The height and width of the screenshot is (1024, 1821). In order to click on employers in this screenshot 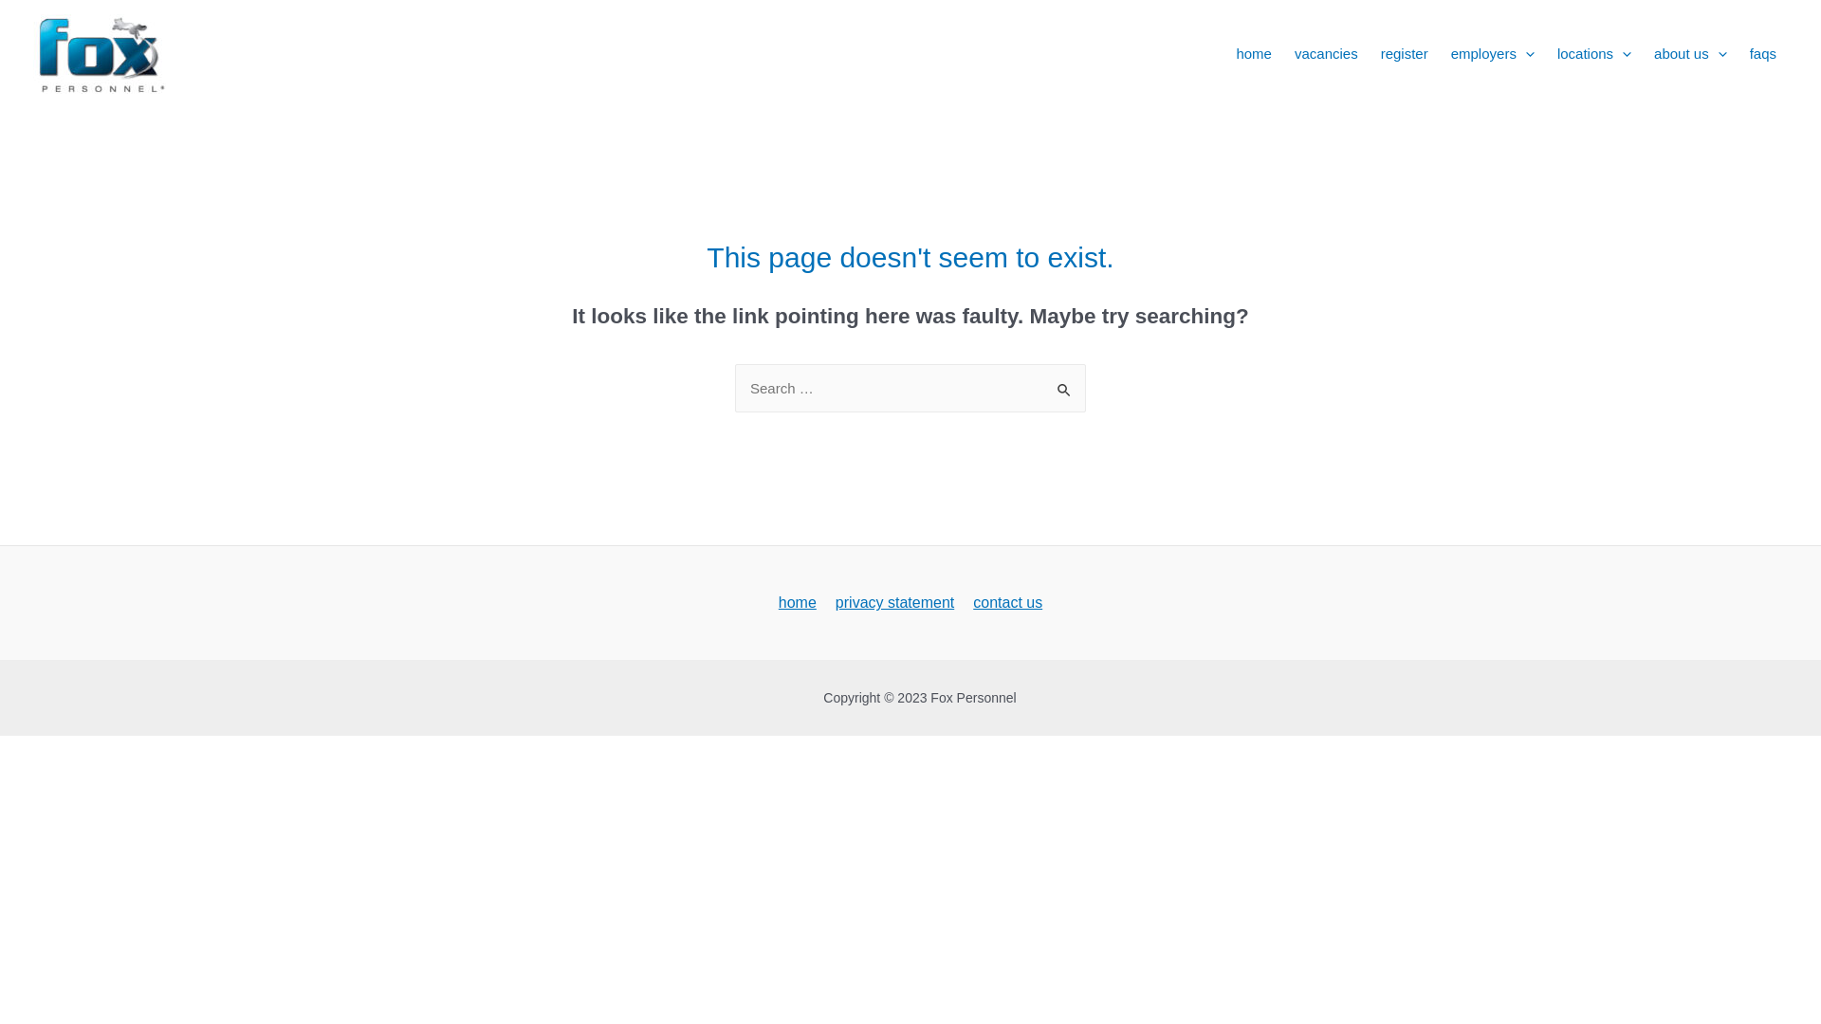, I will do `click(1493, 54)`.